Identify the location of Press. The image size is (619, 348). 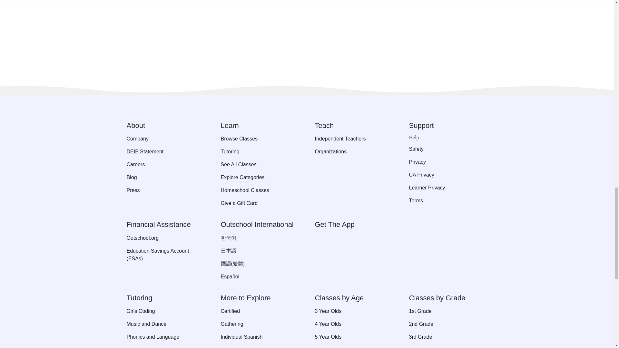
(165, 190).